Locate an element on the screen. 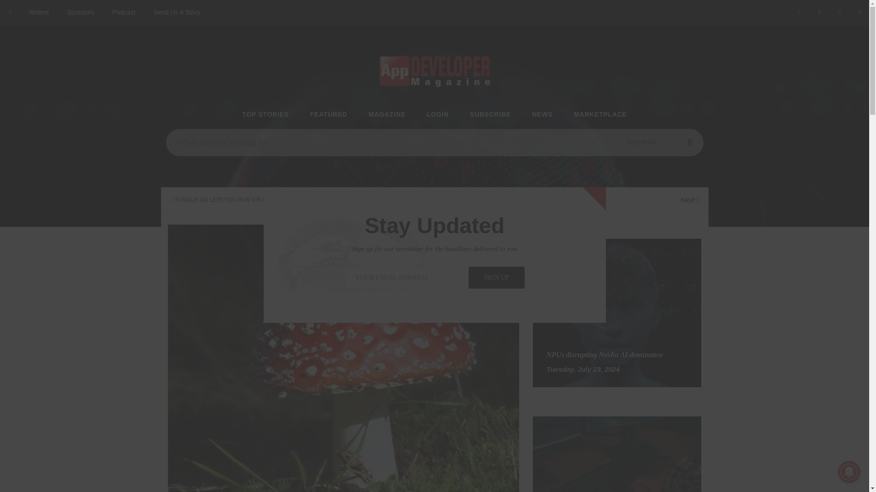  Our Writers is located at coordinates (38, 13).